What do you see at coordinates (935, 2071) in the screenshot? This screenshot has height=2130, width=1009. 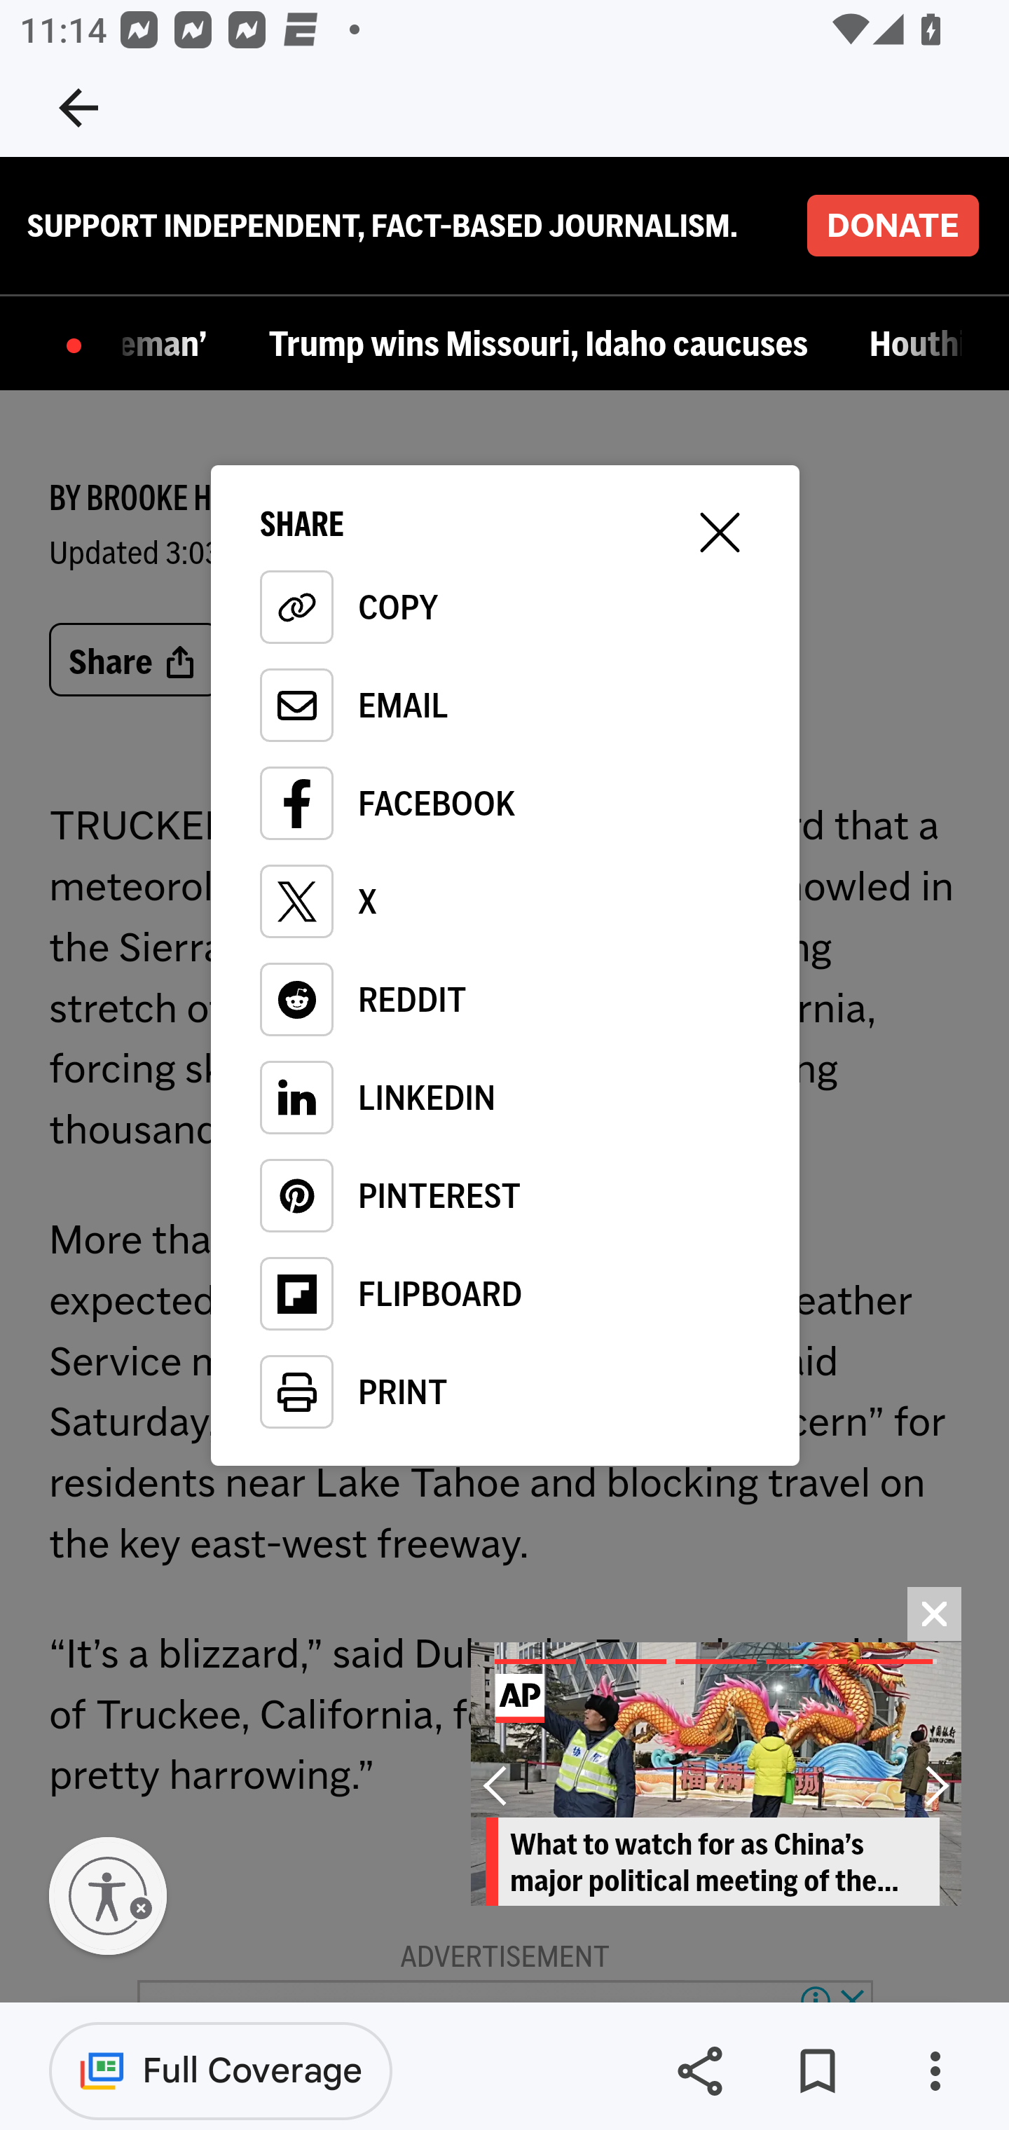 I see `More options` at bounding box center [935, 2071].